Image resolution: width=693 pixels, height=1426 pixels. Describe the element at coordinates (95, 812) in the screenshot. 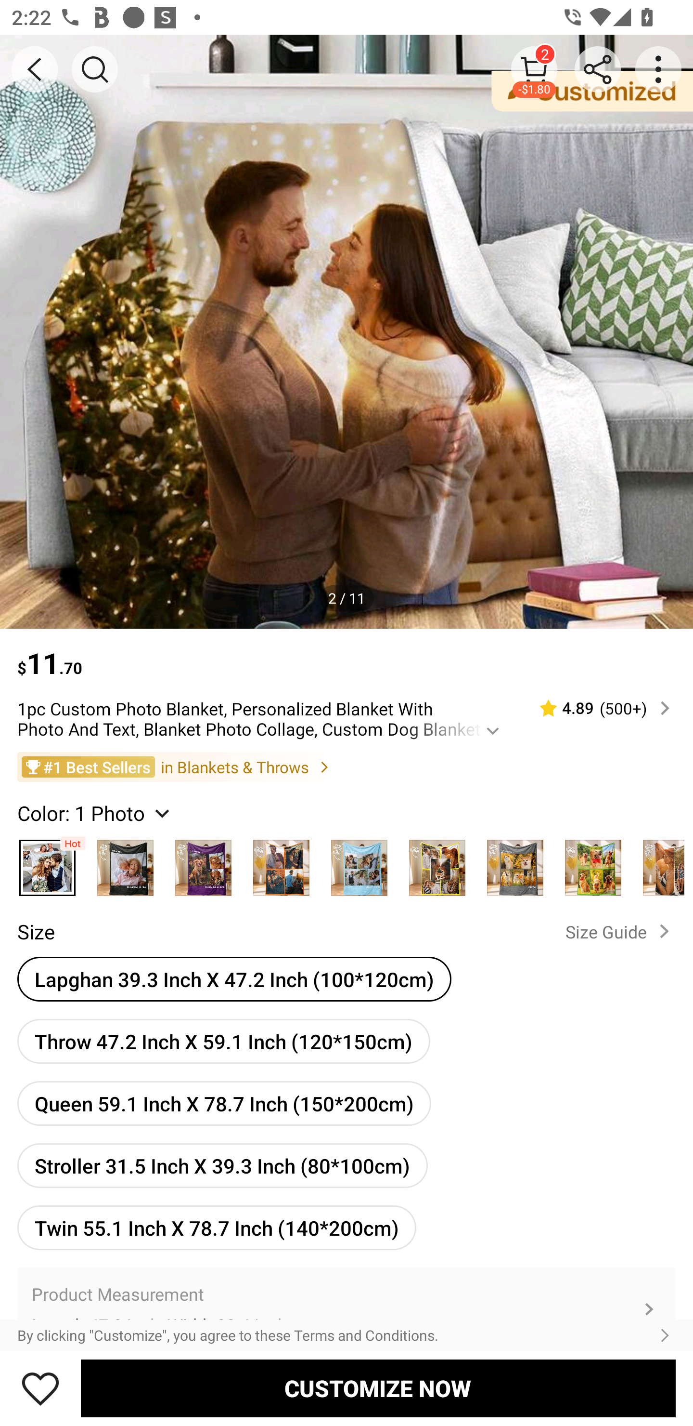

I see `Color: 1 Photo` at that location.